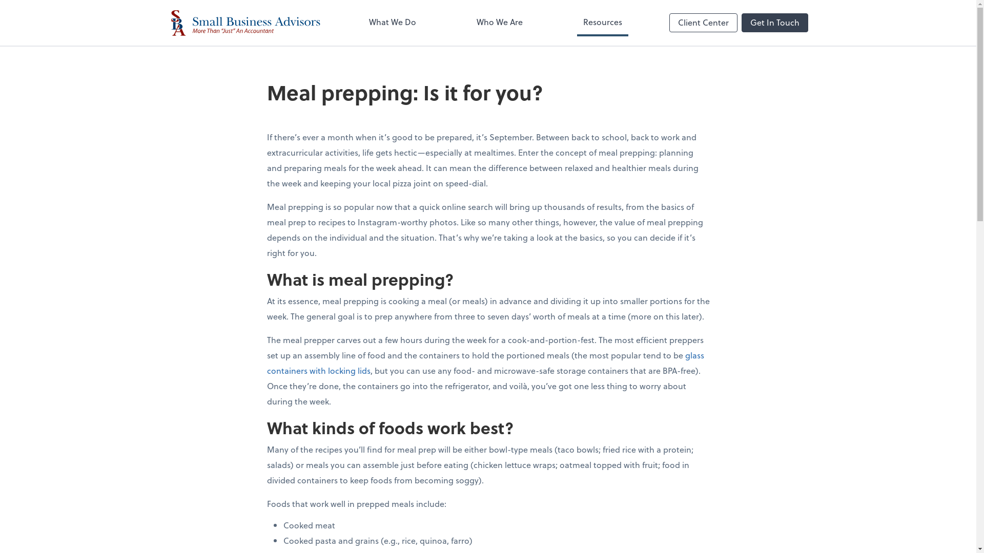 This screenshot has width=984, height=553. Describe the element at coordinates (774, 23) in the screenshot. I see `Get In Touch` at that location.